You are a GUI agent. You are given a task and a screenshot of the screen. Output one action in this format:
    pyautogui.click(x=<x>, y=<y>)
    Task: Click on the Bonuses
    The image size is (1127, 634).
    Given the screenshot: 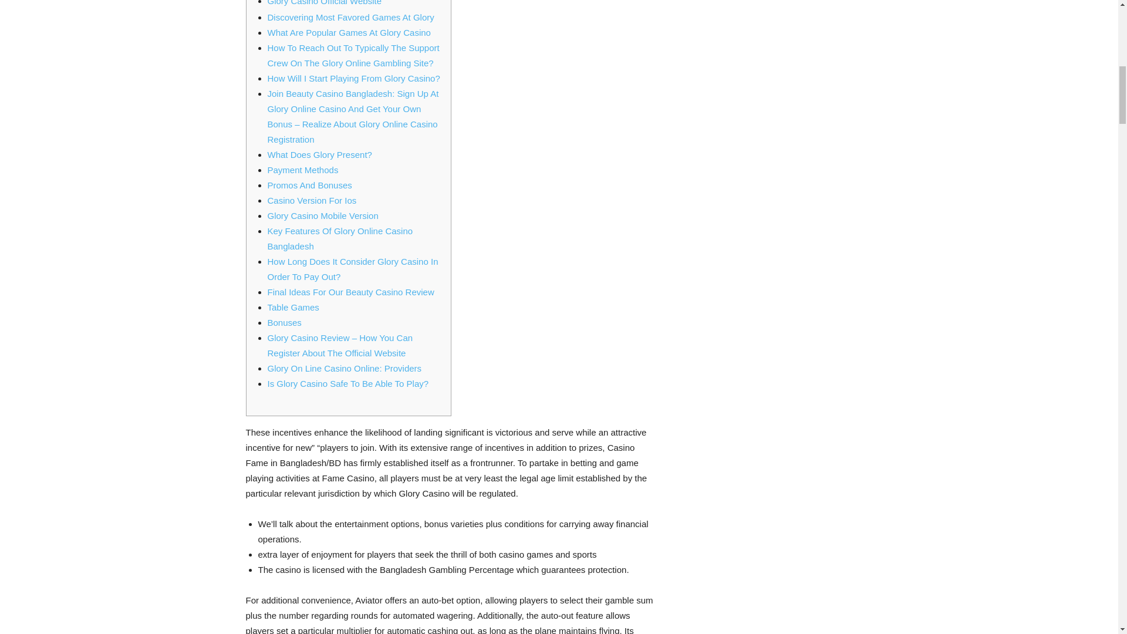 What is the action you would take?
    pyautogui.click(x=285, y=322)
    